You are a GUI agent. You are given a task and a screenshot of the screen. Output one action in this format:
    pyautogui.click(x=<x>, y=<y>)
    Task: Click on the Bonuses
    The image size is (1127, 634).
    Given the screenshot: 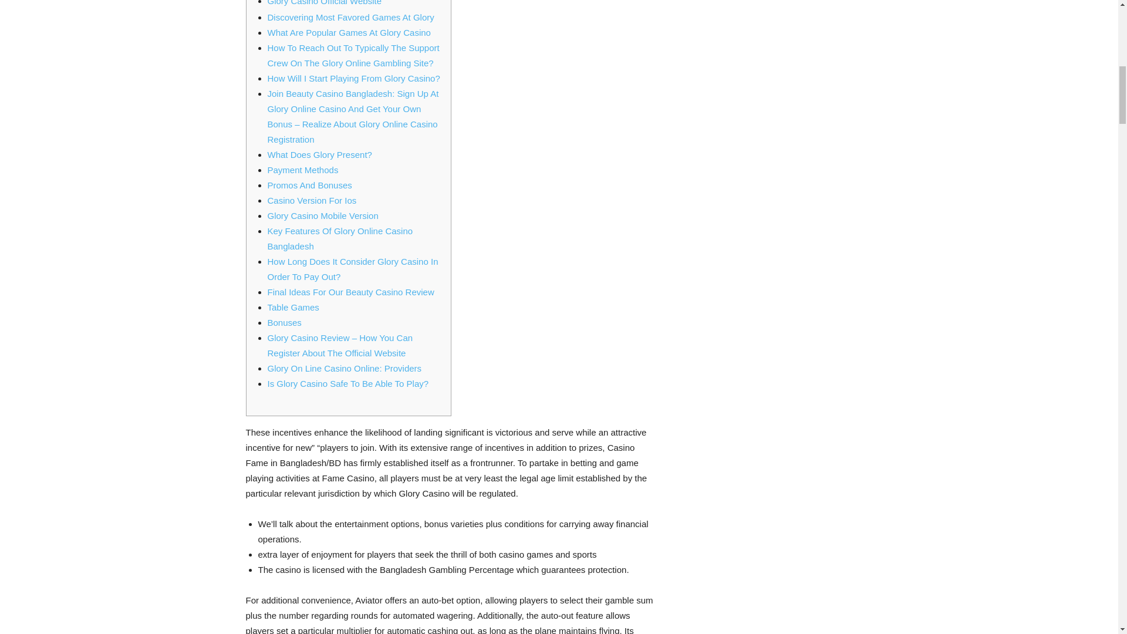 What is the action you would take?
    pyautogui.click(x=285, y=322)
    